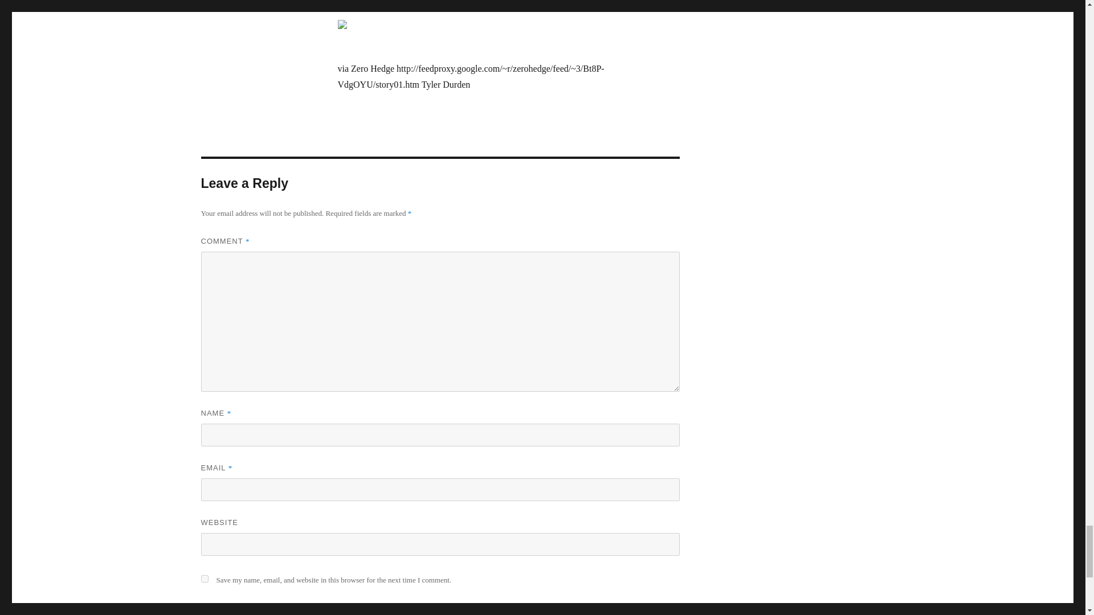 This screenshot has width=1094, height=615. I want to click on yes, so click(204, 579).